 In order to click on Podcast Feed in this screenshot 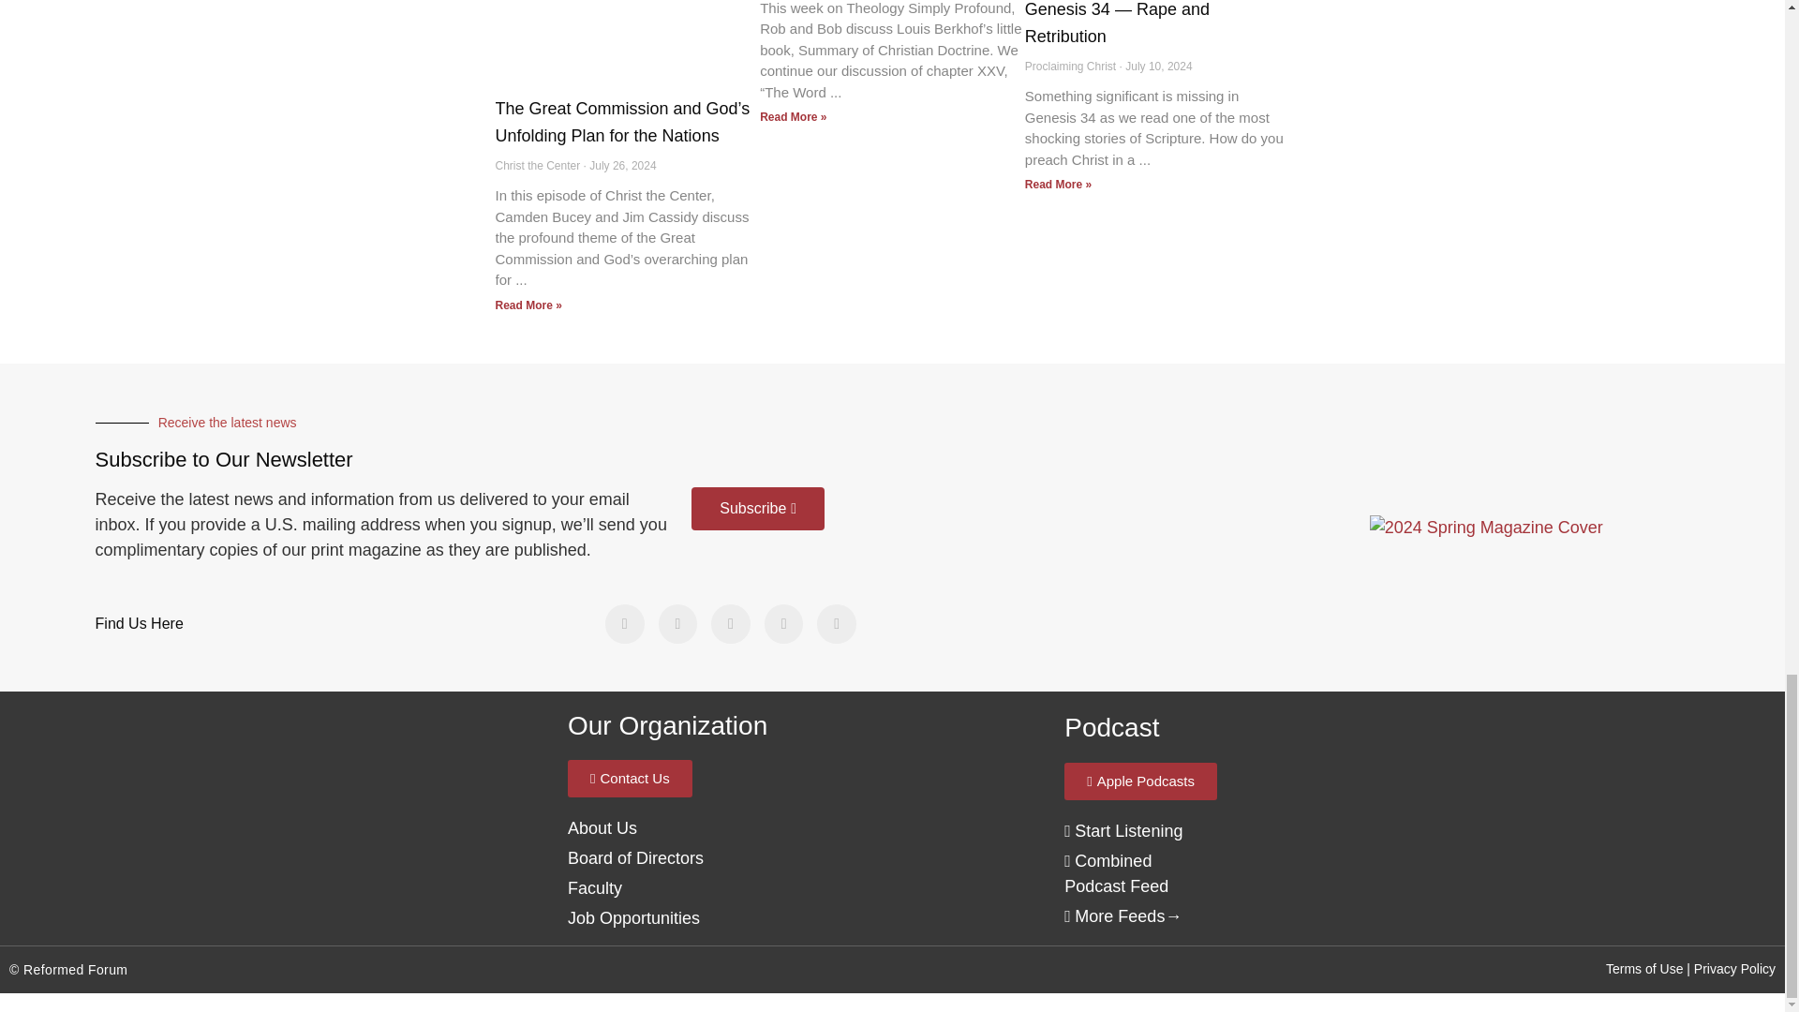, I will do `click(1116, 873)`.